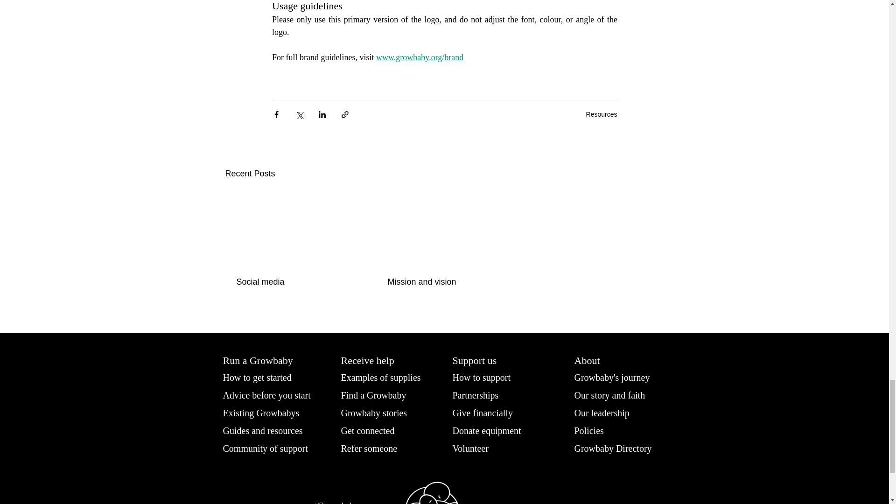 The height and width of the screenshot is (504, 896). Describe the element at coordinates (293, 282) in the screenshot. I see `Social media` at that location.